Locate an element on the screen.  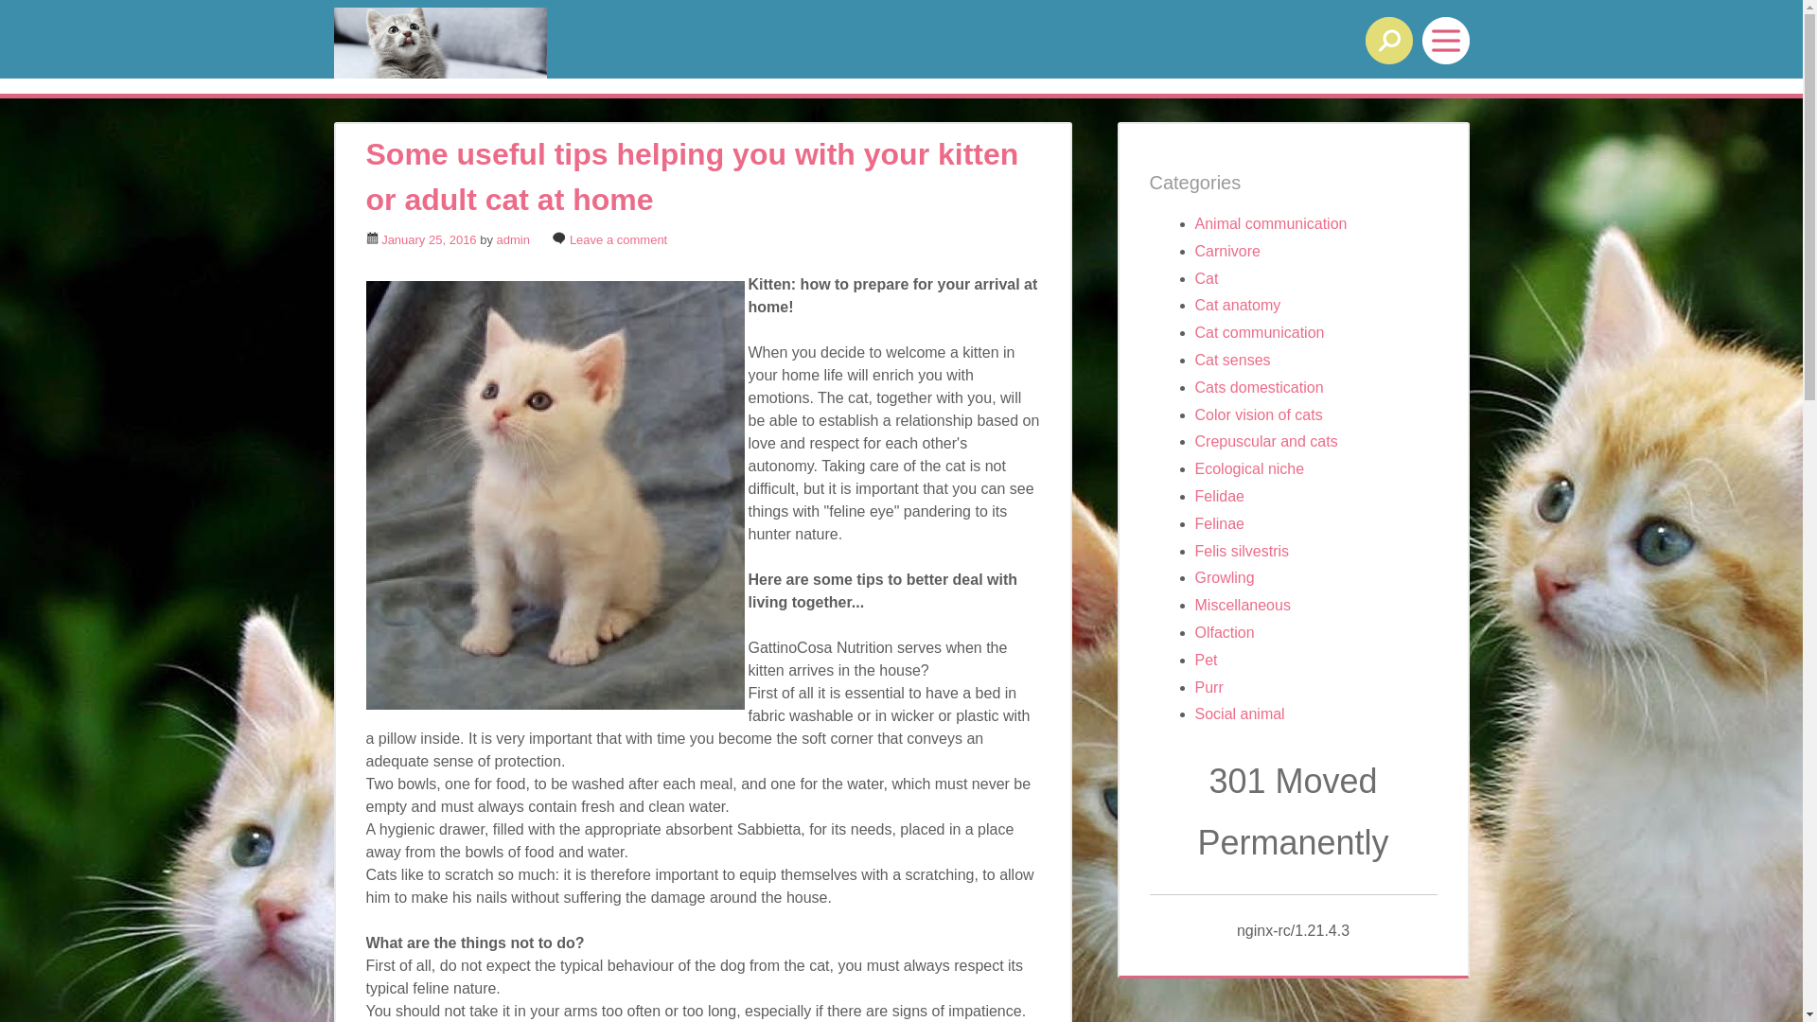
Purr is located at coordinates (1208, 687).